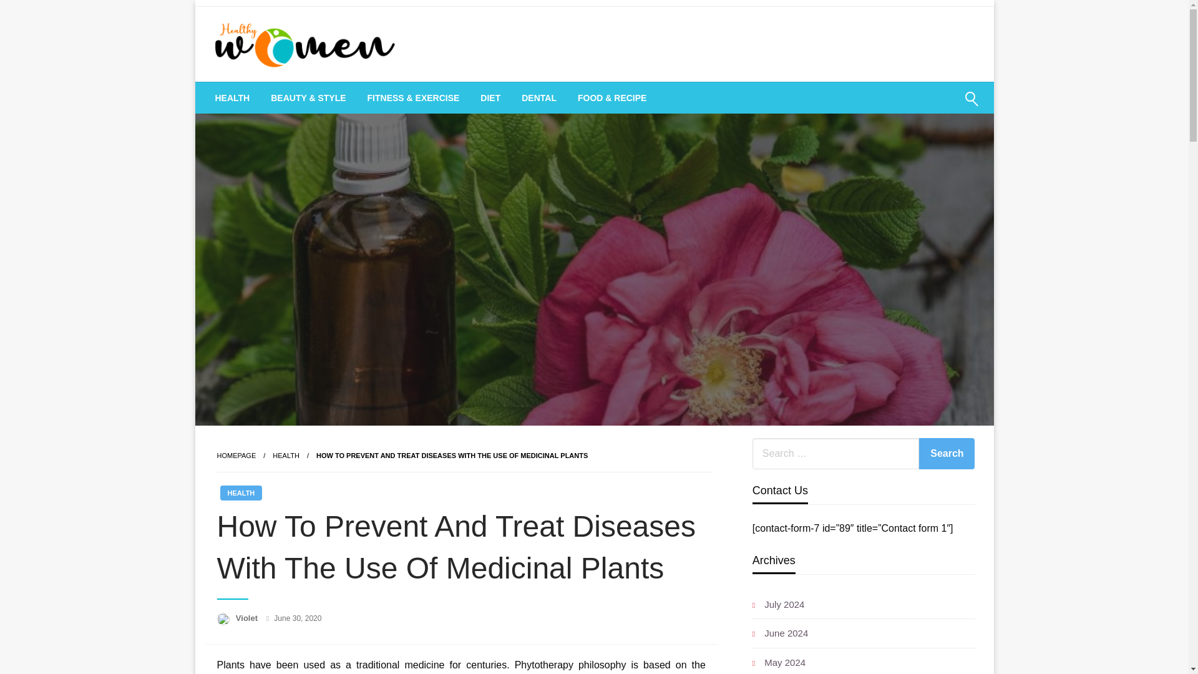 The width and height of the screenshot is (1198, 674). Describe the element at coordinates (241, 493) in the screenshot. I see `HEALTH` at that location.